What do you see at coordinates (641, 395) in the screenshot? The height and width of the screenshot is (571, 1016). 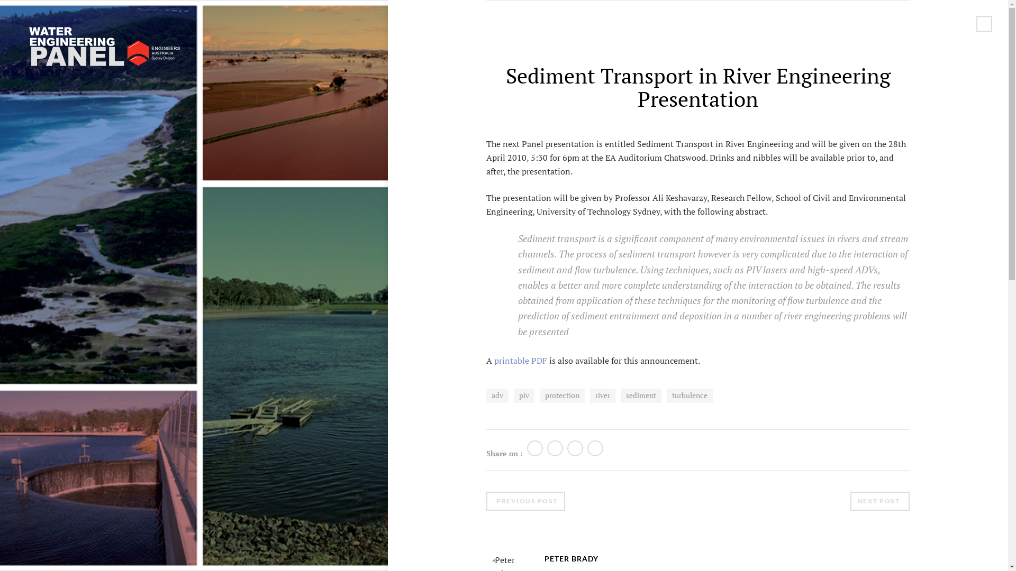 I see `sediment` at bounding box center [641, 395].